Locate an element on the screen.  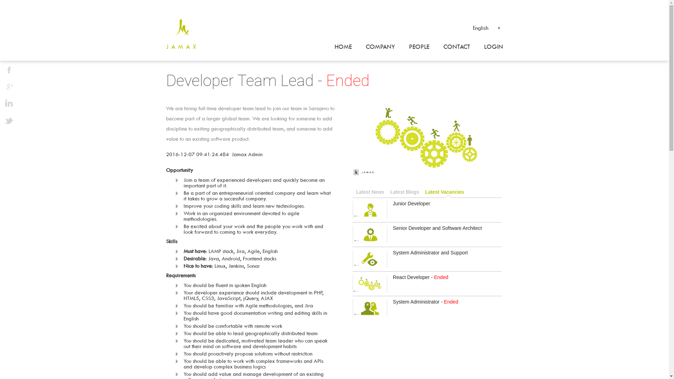
Share on Facebook is located at coordinates (9, 70).